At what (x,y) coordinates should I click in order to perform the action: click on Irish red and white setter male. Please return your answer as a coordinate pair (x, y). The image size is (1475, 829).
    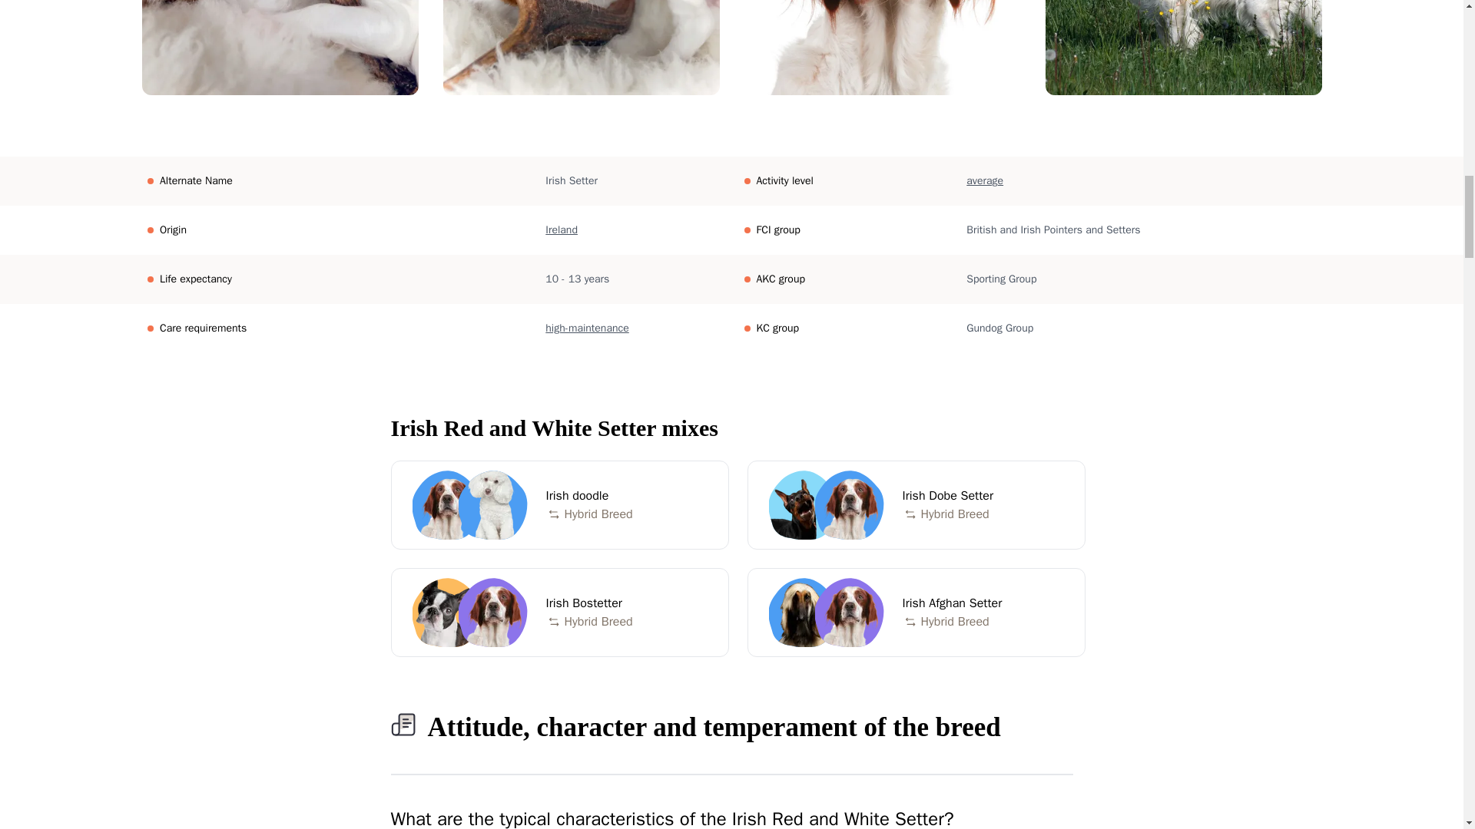
    Looking at the image, I should click on (559, 505).